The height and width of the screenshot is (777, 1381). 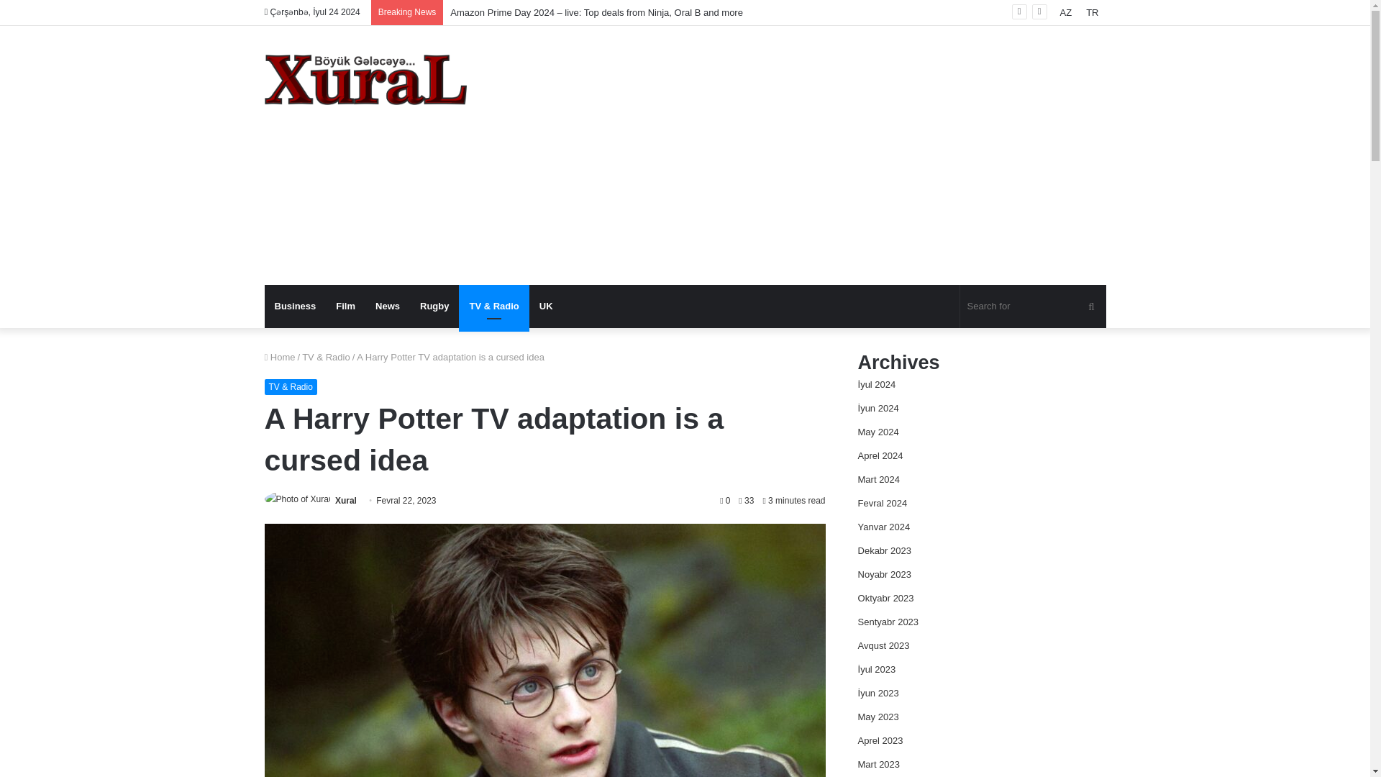 I want to click on Film, so click(x=345, y=306).